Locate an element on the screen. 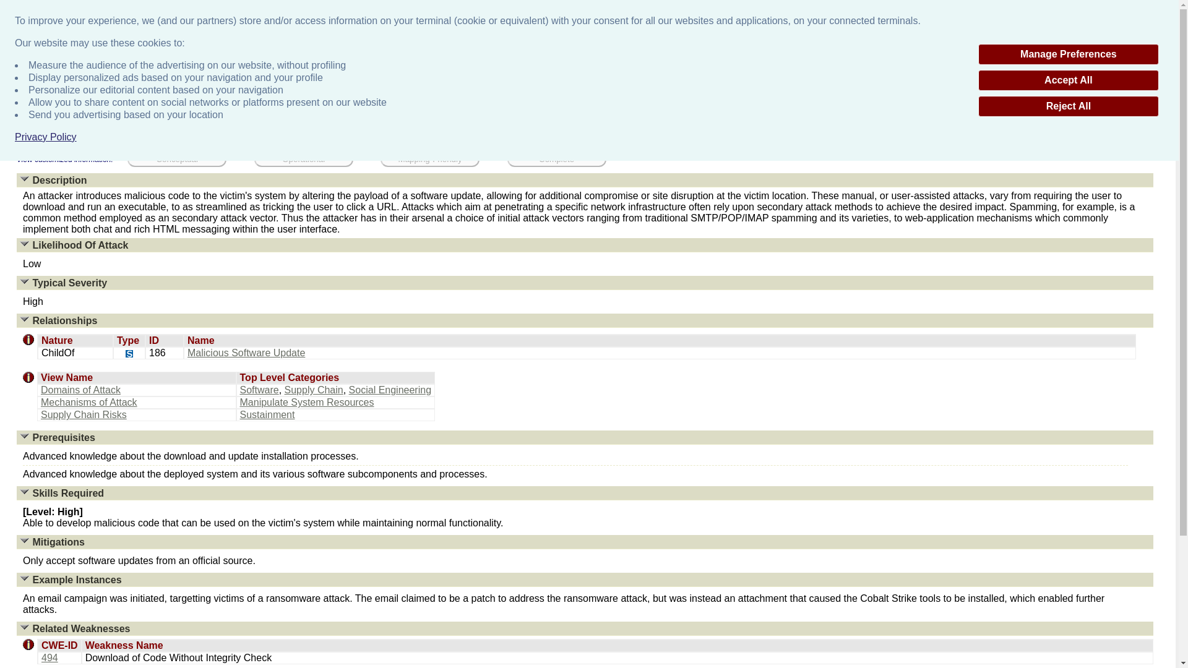 This screenshot has width=1188, height=668. About is located at coordinates (483, 84).